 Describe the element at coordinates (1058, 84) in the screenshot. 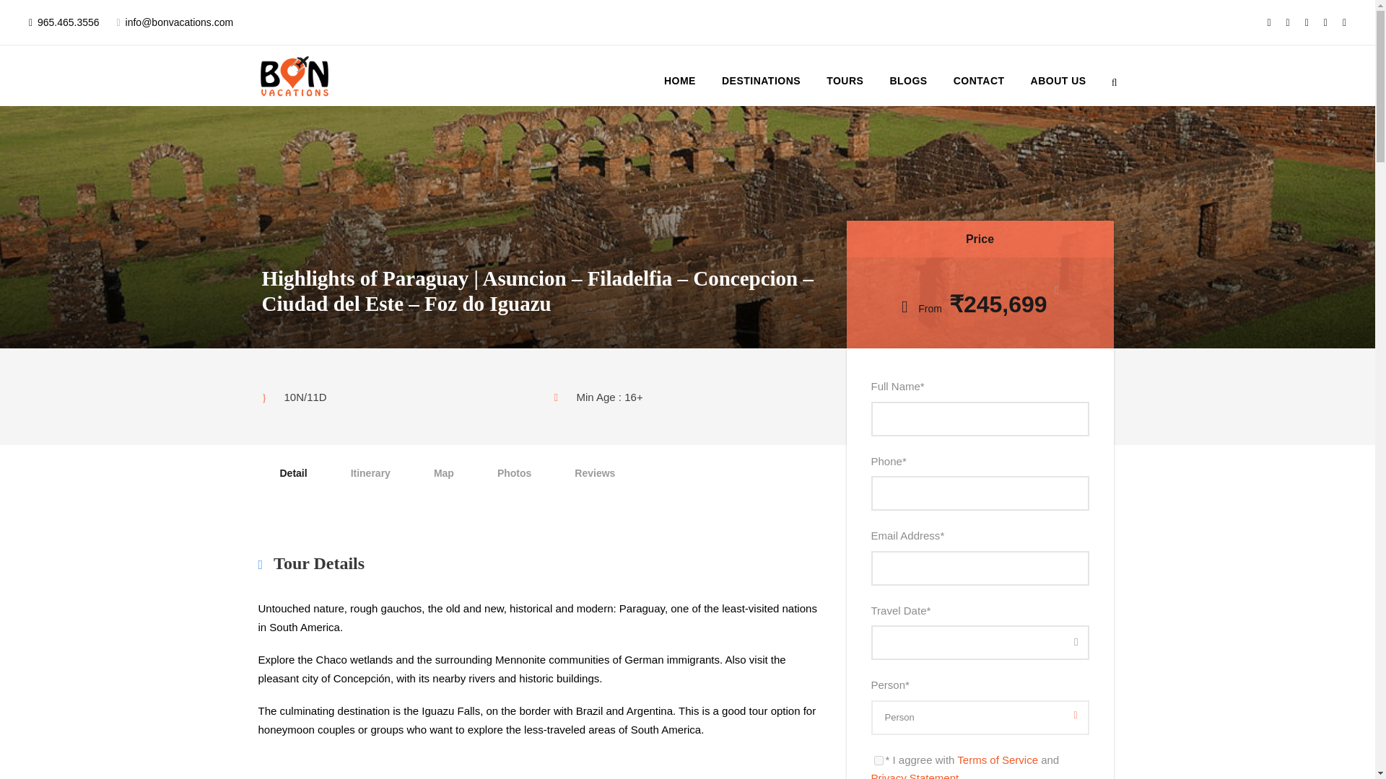

I see `ABOUT US` at that location.